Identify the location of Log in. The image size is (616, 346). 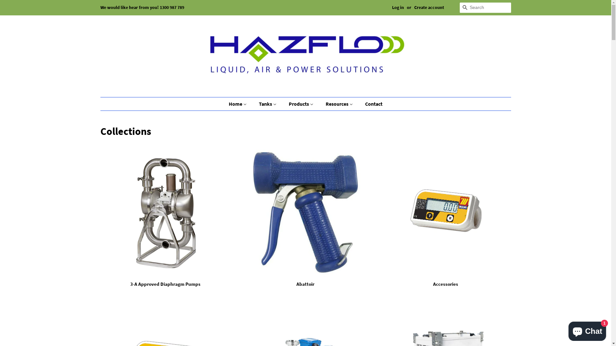
(398, 7).